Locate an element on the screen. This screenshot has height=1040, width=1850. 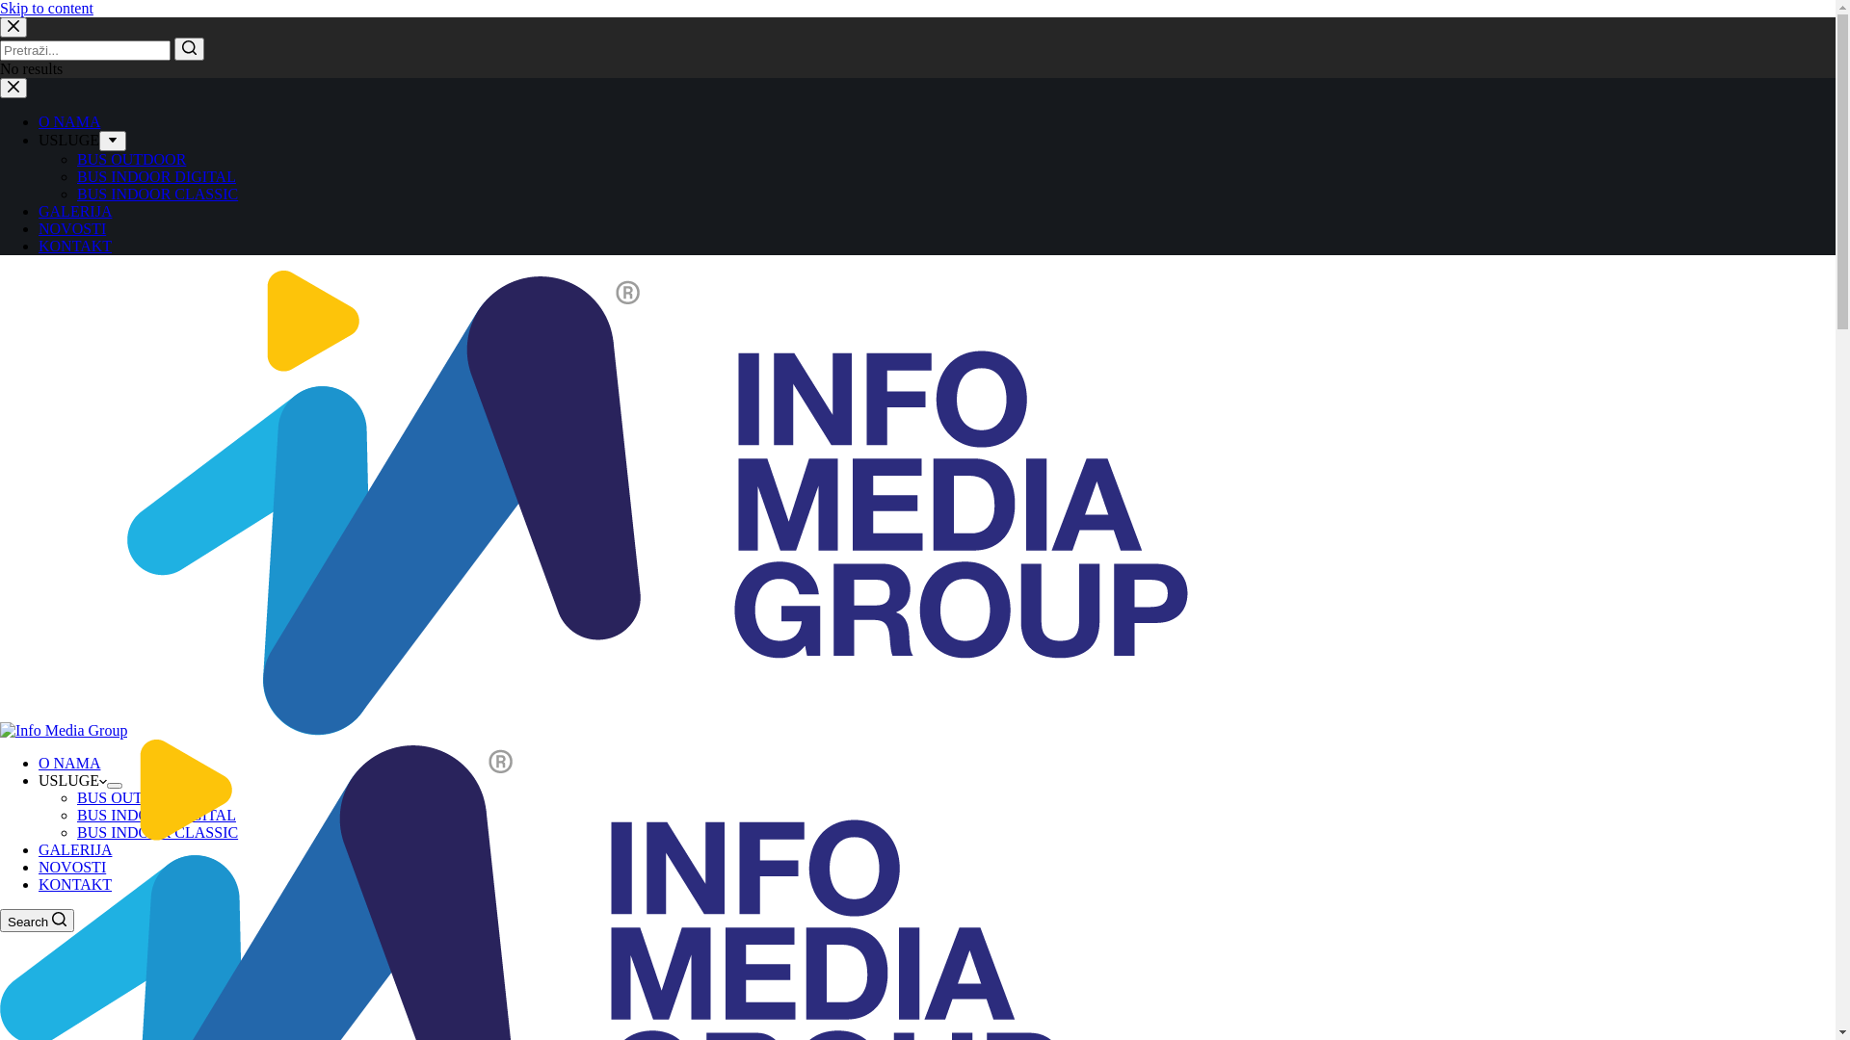
O NAMA is located at coordinates (69, 763).